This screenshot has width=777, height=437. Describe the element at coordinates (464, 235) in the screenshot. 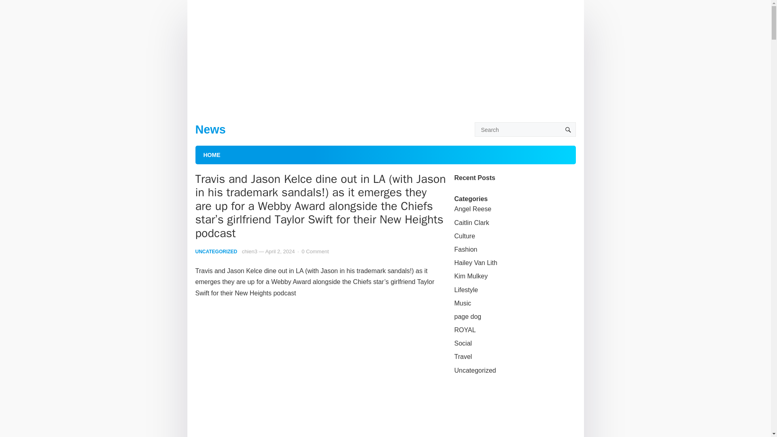

I see `Culture` at that location.